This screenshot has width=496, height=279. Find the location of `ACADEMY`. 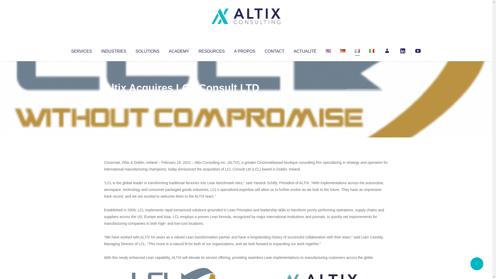

ACADEMY is located at coordinates (179, 50).